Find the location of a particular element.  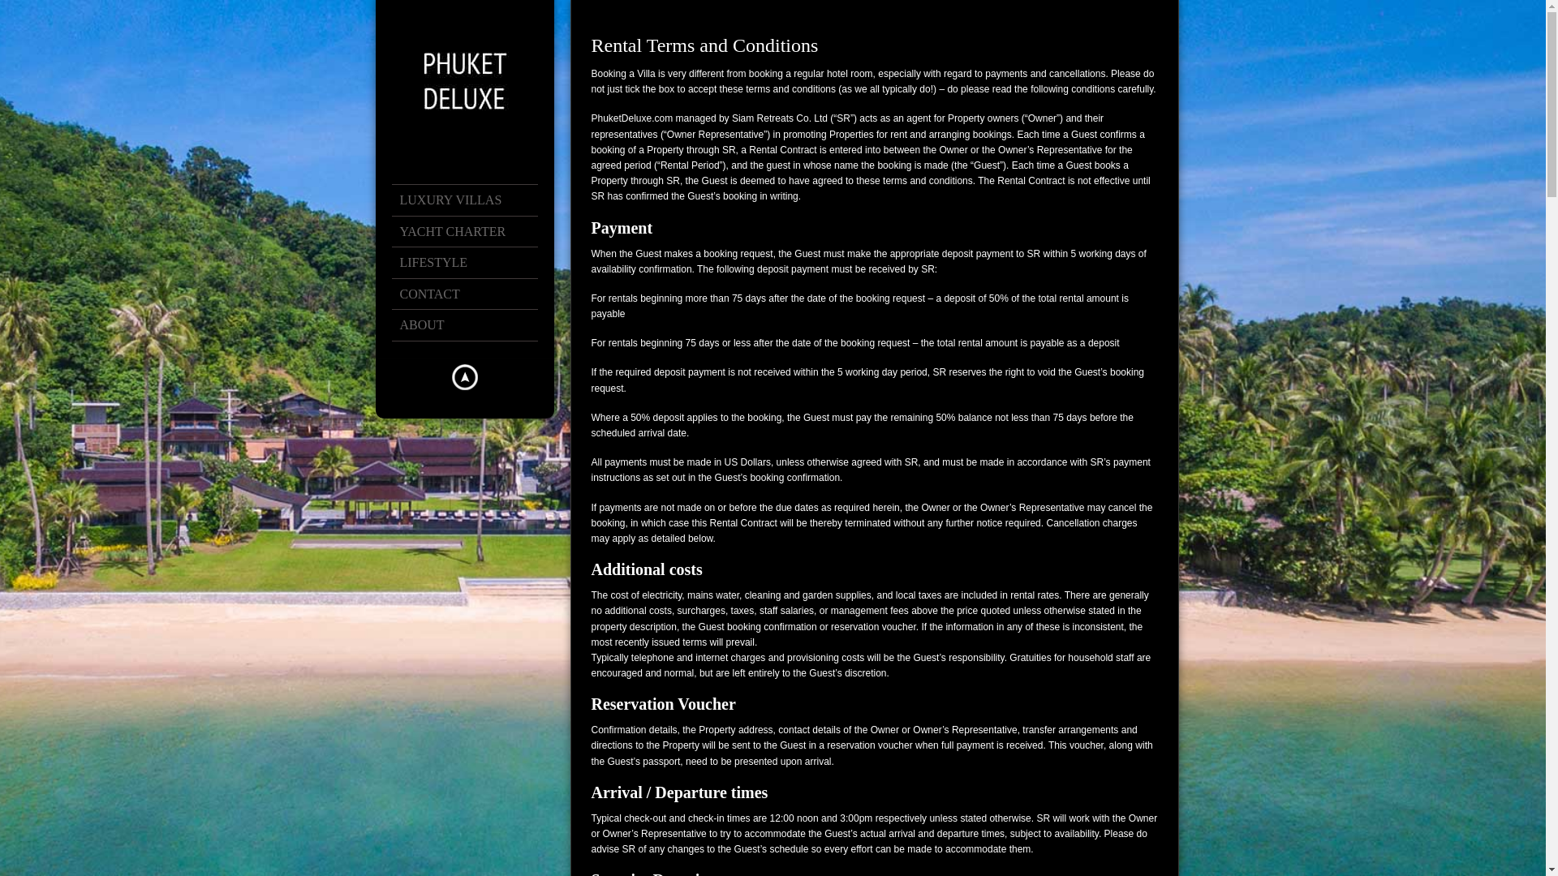

PhuketDeluxe.com is located at coordinates (631, 118).